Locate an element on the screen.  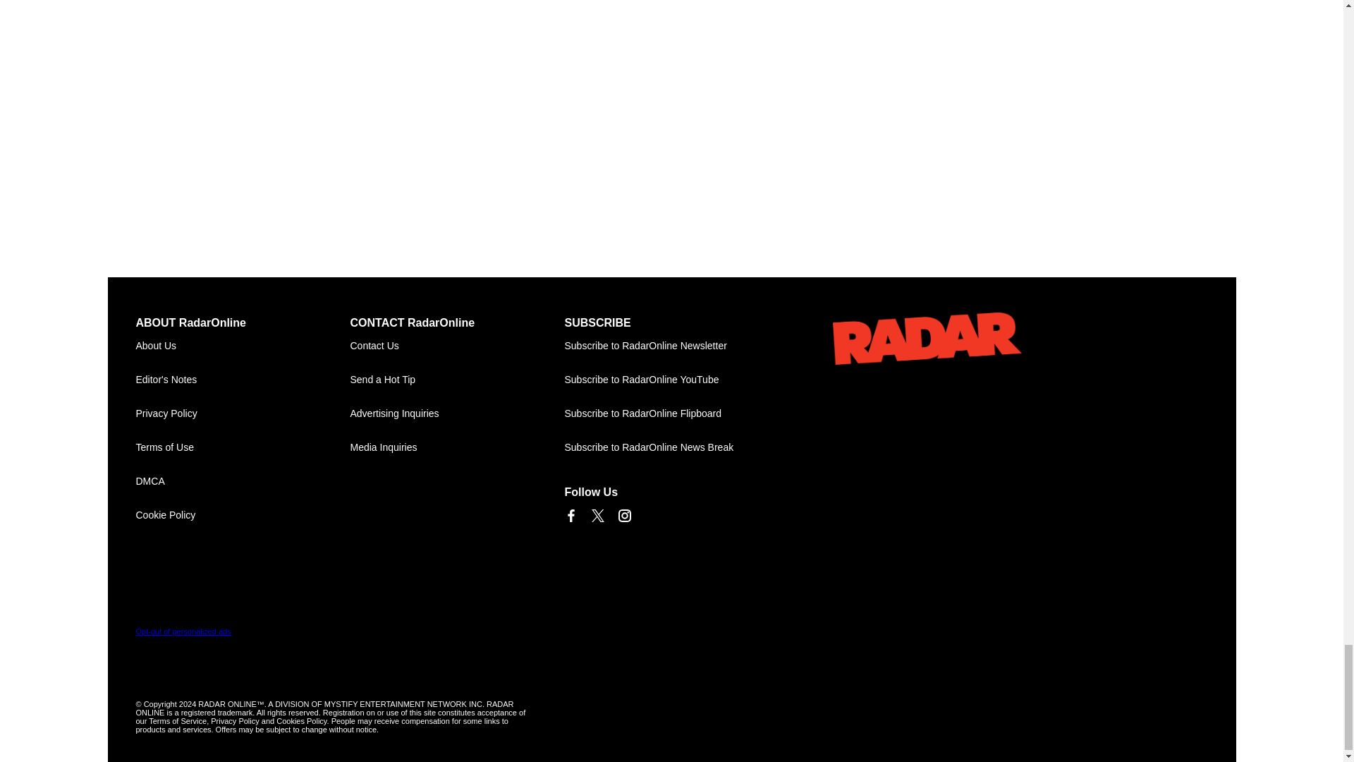
Link to Instagram is located at coordinates (623, 515).